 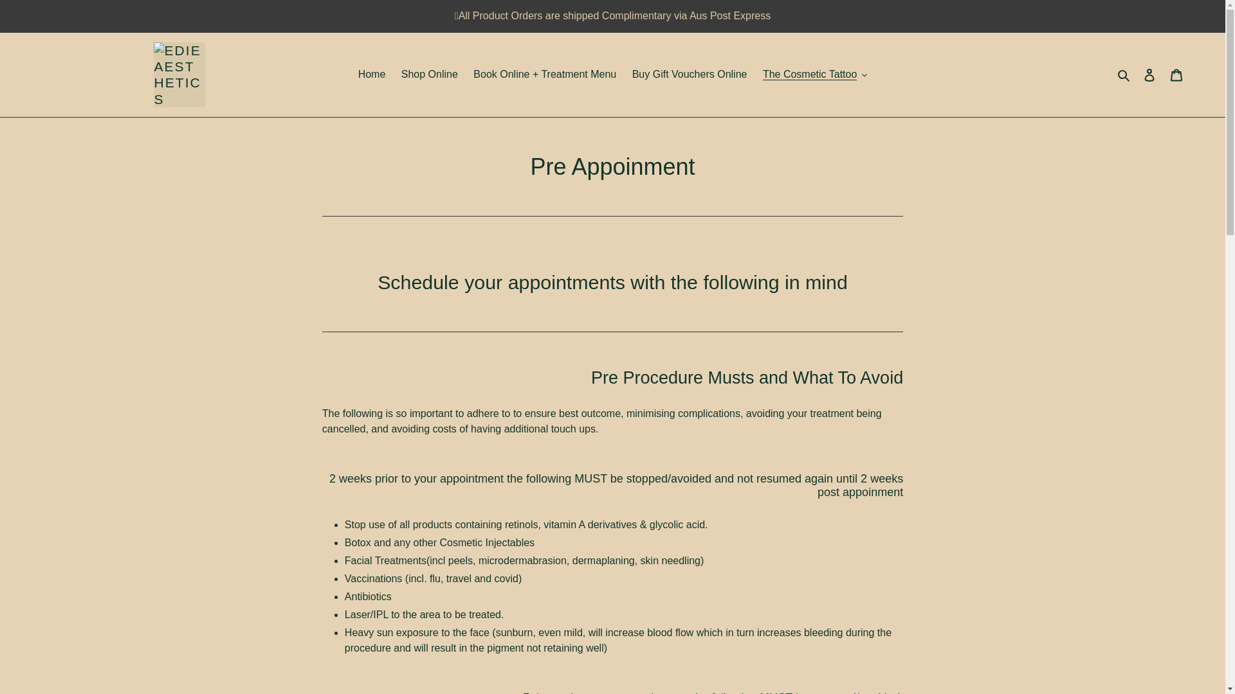 I want to click on Shop Online, so click(x=430, y=75).